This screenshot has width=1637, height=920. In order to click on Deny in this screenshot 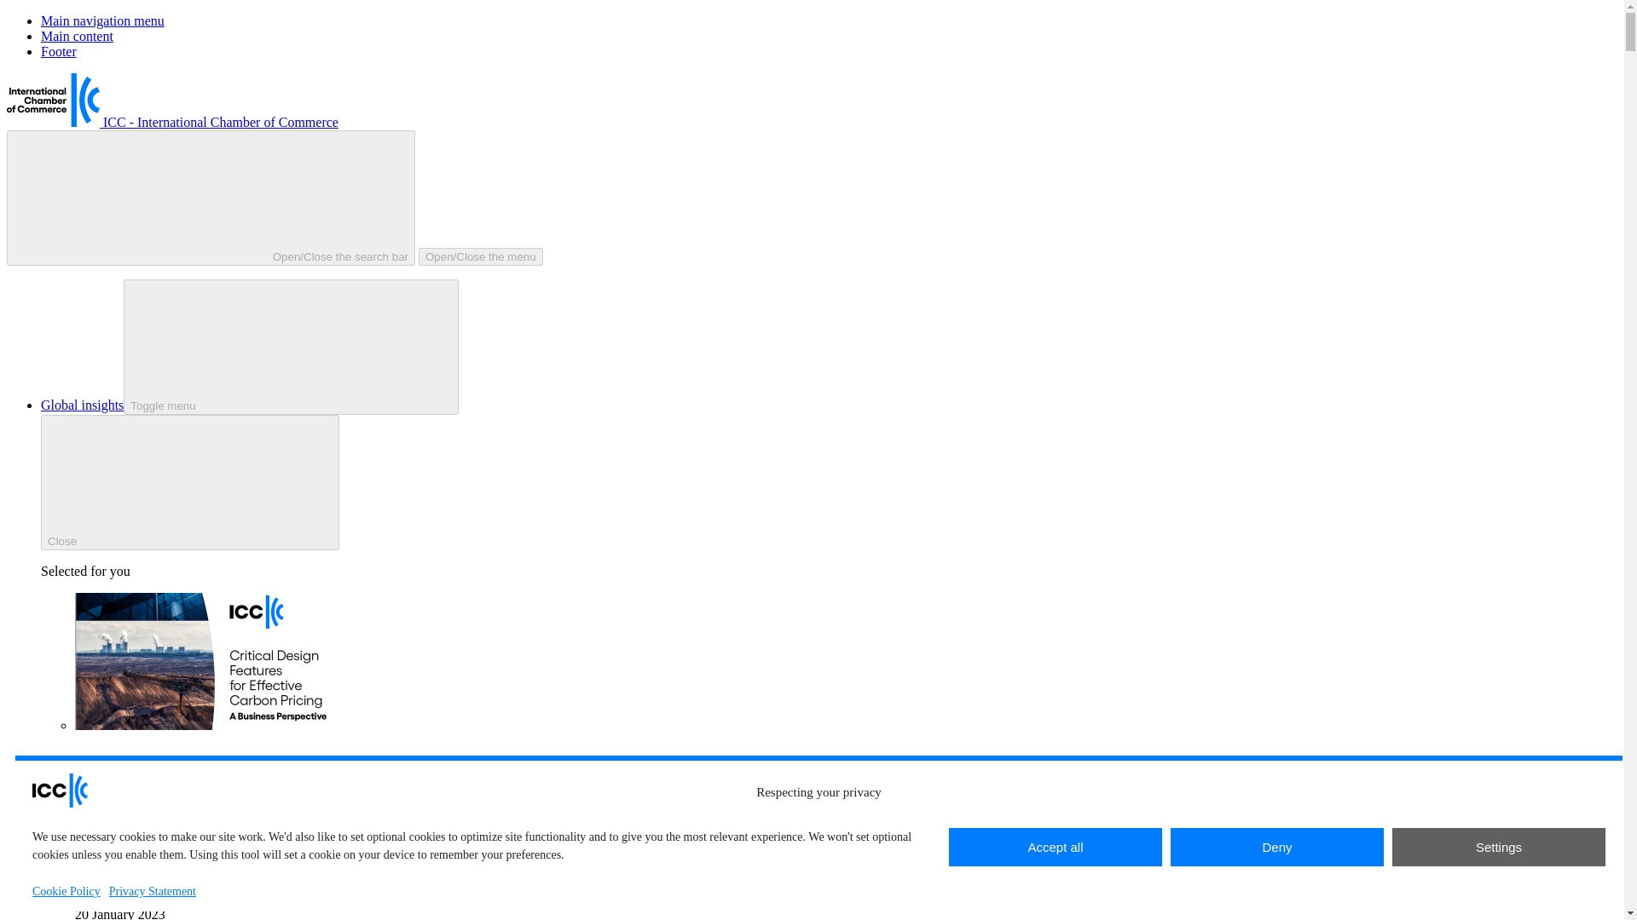, I will do `click(1276, 847)`.